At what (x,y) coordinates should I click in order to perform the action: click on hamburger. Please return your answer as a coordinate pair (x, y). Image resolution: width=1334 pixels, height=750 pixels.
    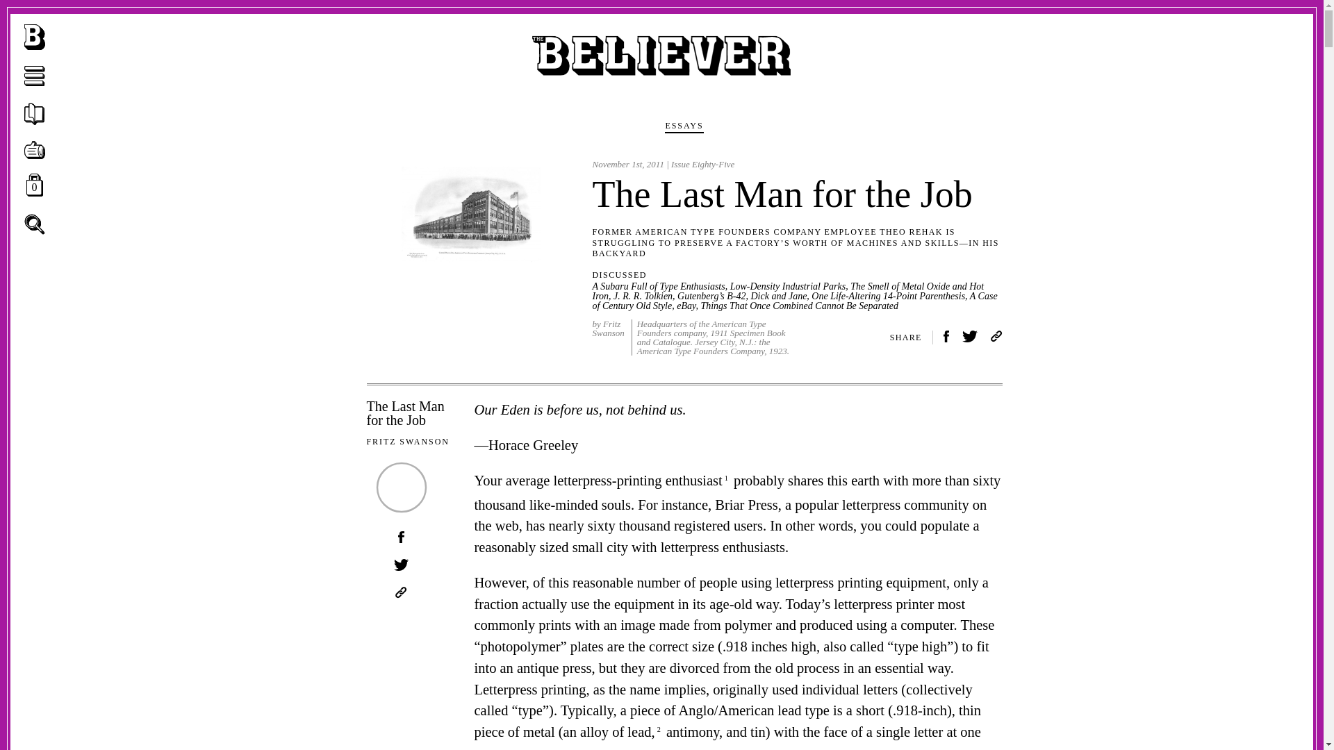
    Looking at the image, I should click on (35, 151).